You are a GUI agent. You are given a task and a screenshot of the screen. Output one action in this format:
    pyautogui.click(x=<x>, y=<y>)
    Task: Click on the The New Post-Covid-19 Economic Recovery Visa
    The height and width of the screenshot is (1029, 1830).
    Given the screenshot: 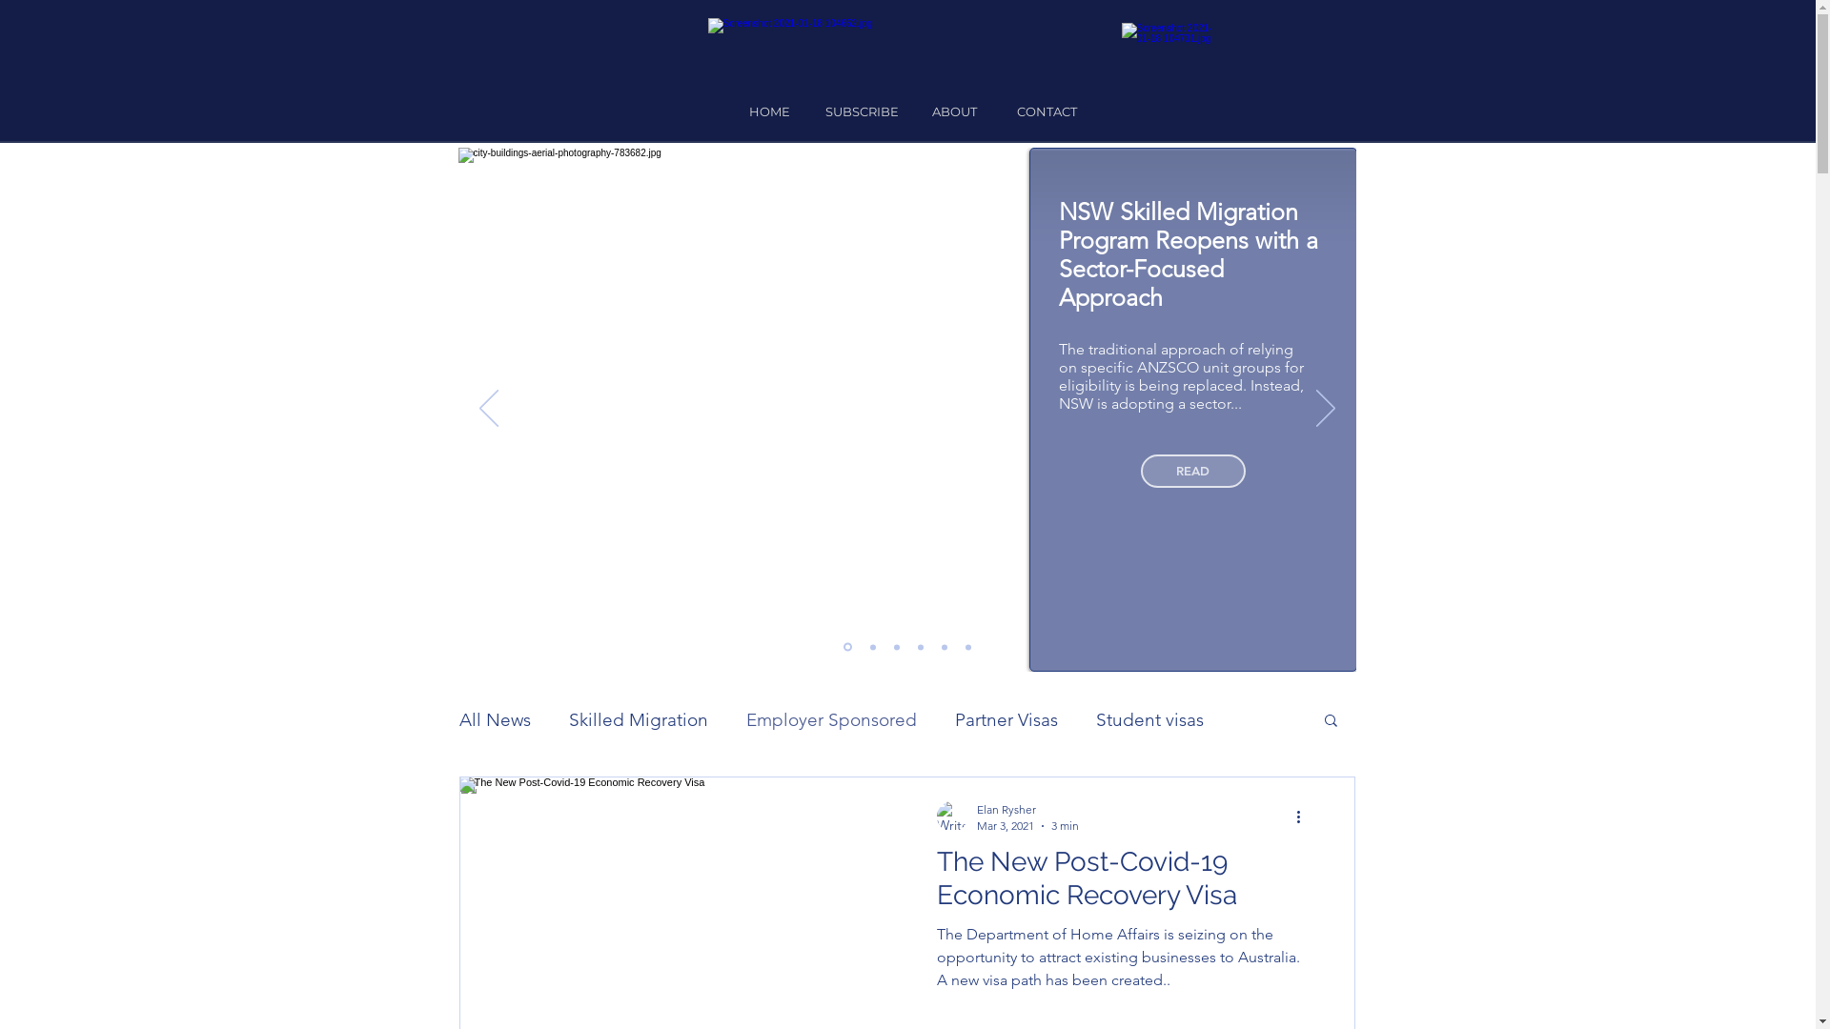 What is the action you would take?
    pyautogui.click(x=1122, y=884)
    